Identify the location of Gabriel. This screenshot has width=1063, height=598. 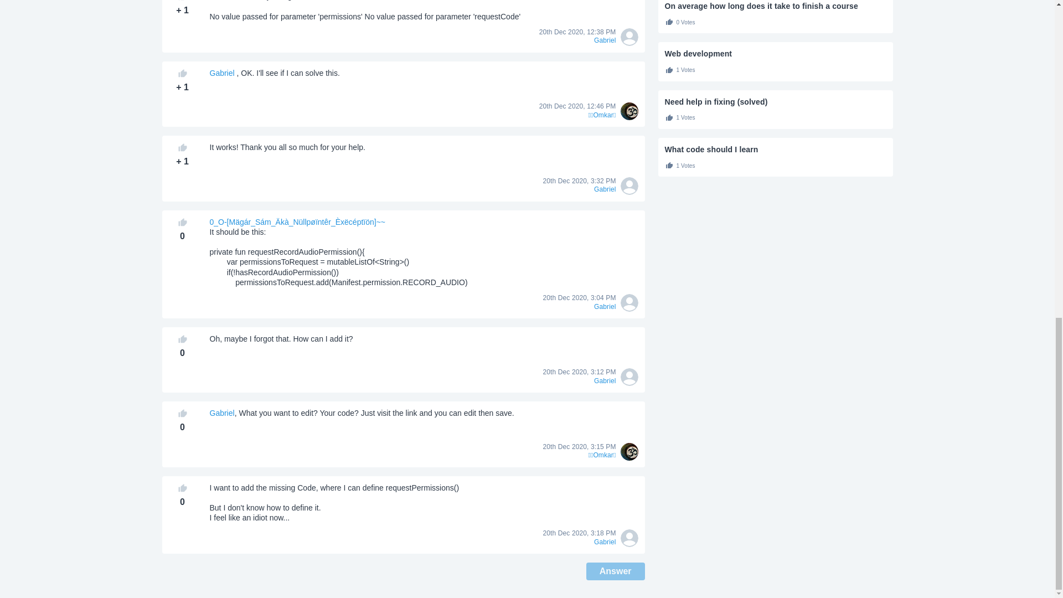
(221, 73).